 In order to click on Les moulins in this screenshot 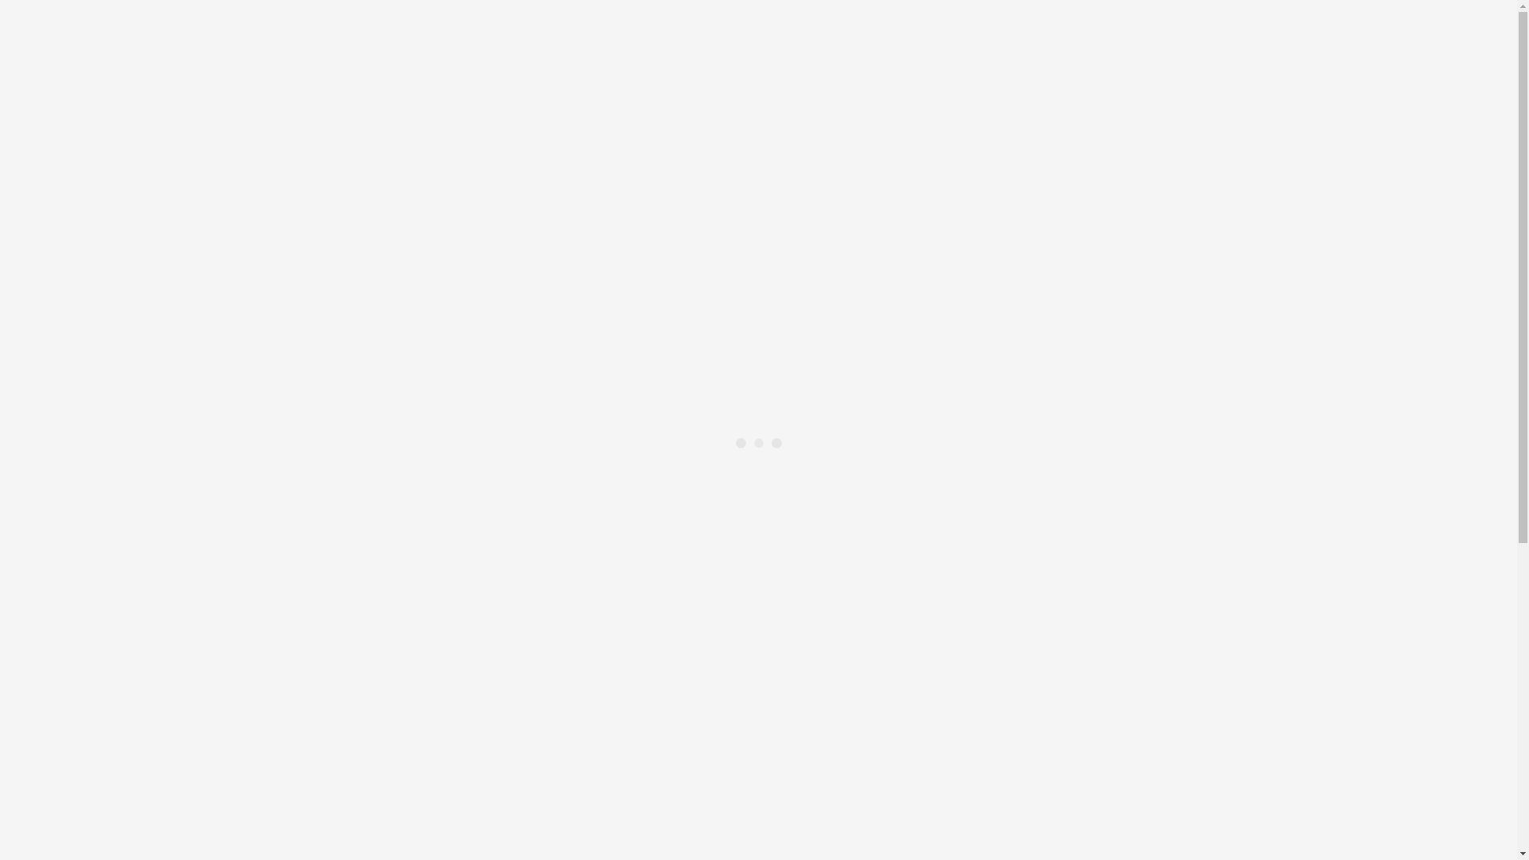, I will do `click(134, 672)`.